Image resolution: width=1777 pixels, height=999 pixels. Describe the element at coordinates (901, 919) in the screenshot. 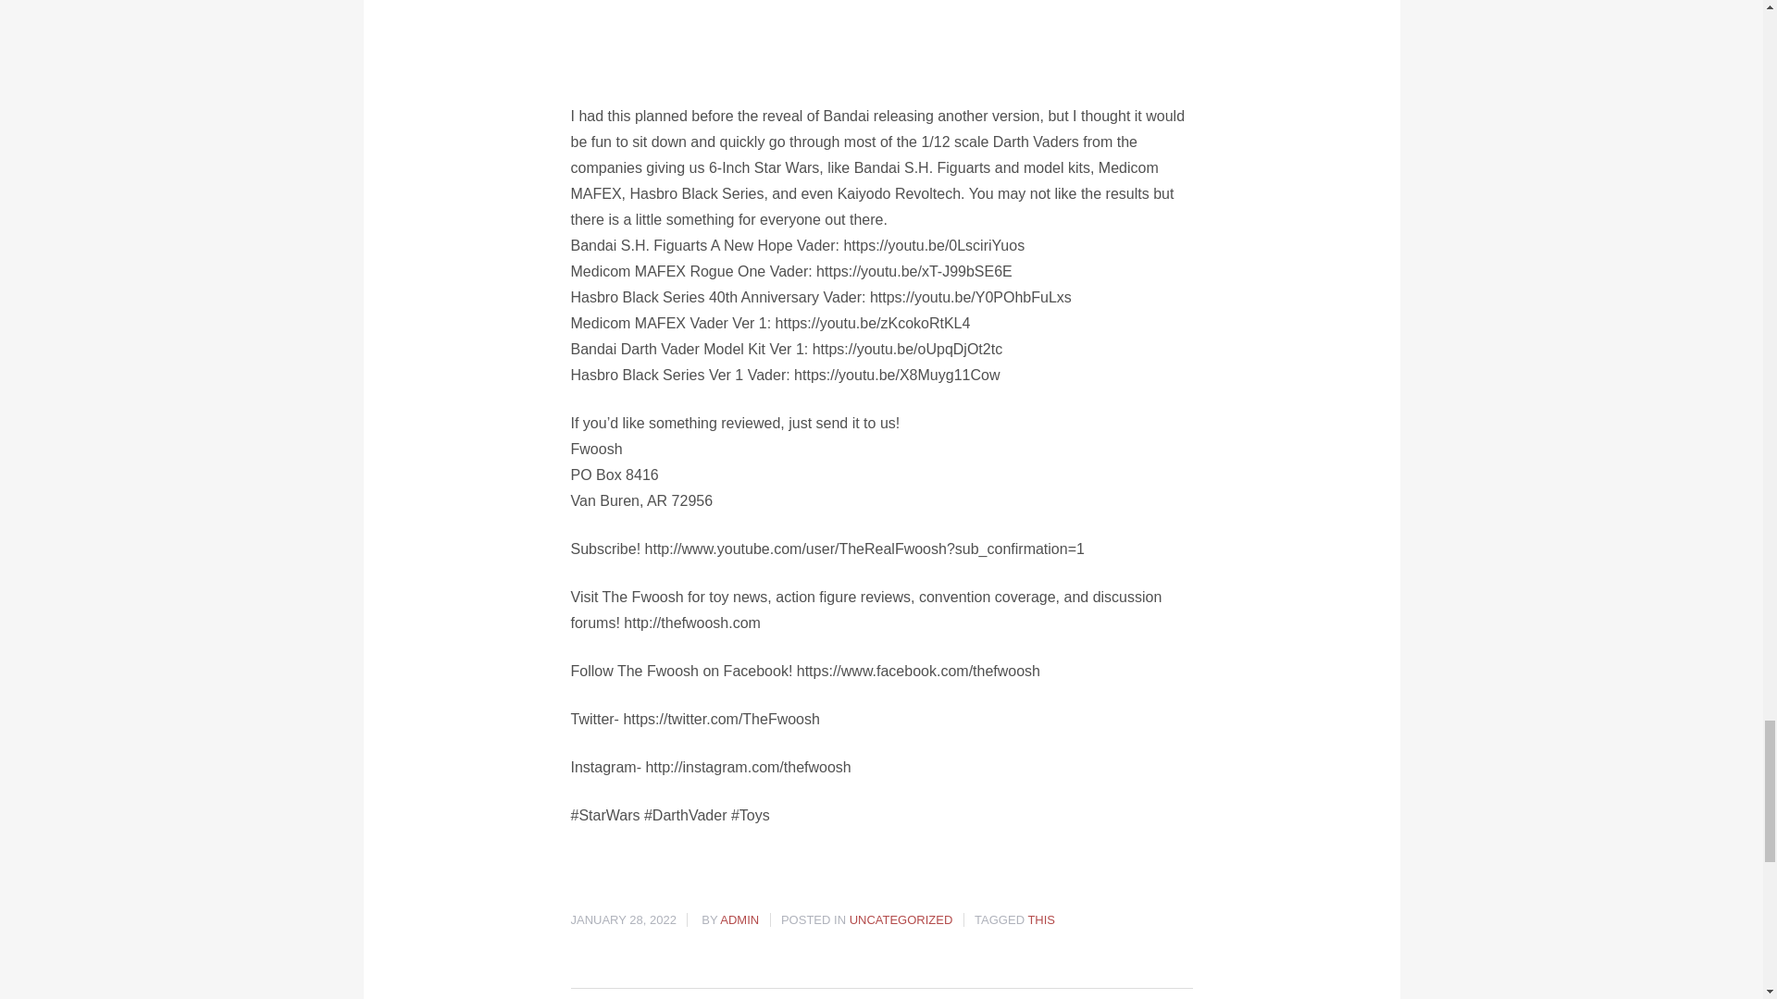

I see `UNCATEGORIZED` at that location.